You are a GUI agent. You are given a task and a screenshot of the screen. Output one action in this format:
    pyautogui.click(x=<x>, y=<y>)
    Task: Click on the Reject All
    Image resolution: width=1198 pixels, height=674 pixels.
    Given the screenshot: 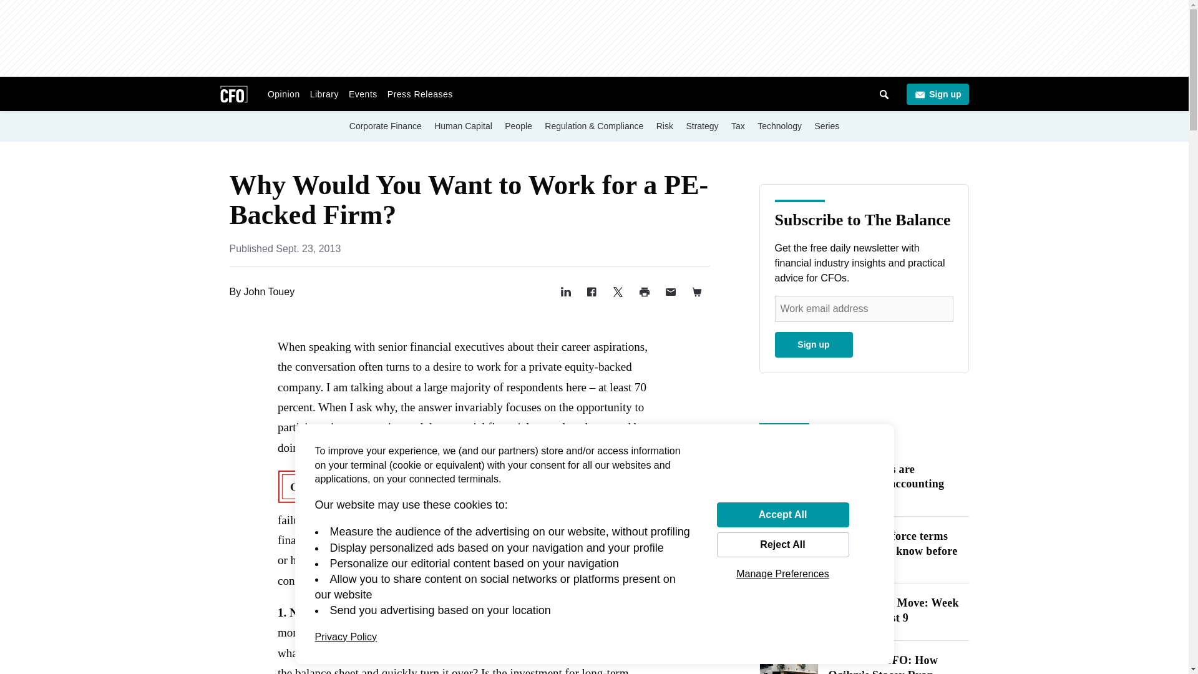 What is the action you would take?
    pyautogui.click(x=782, y=545)
    